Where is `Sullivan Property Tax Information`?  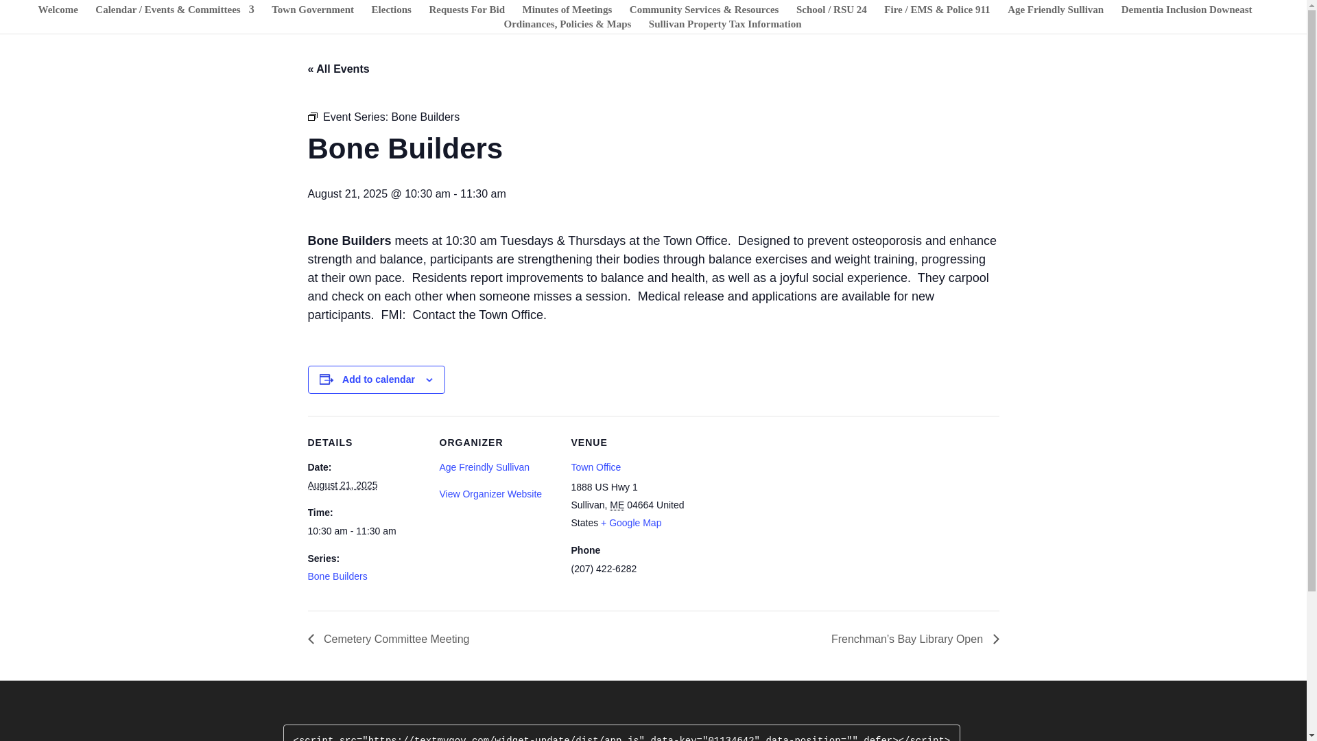 Sullivan Property Tax Information is located at coordinates (726, 26).